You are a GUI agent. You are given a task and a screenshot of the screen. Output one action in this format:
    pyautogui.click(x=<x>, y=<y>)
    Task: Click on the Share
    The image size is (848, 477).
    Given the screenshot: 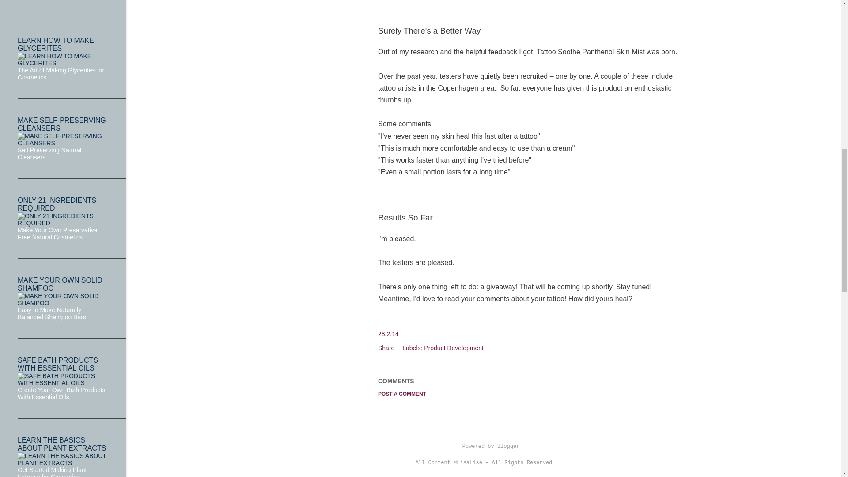 What is the action you would take?
    pyautogui.click(x=386, y=348)
    